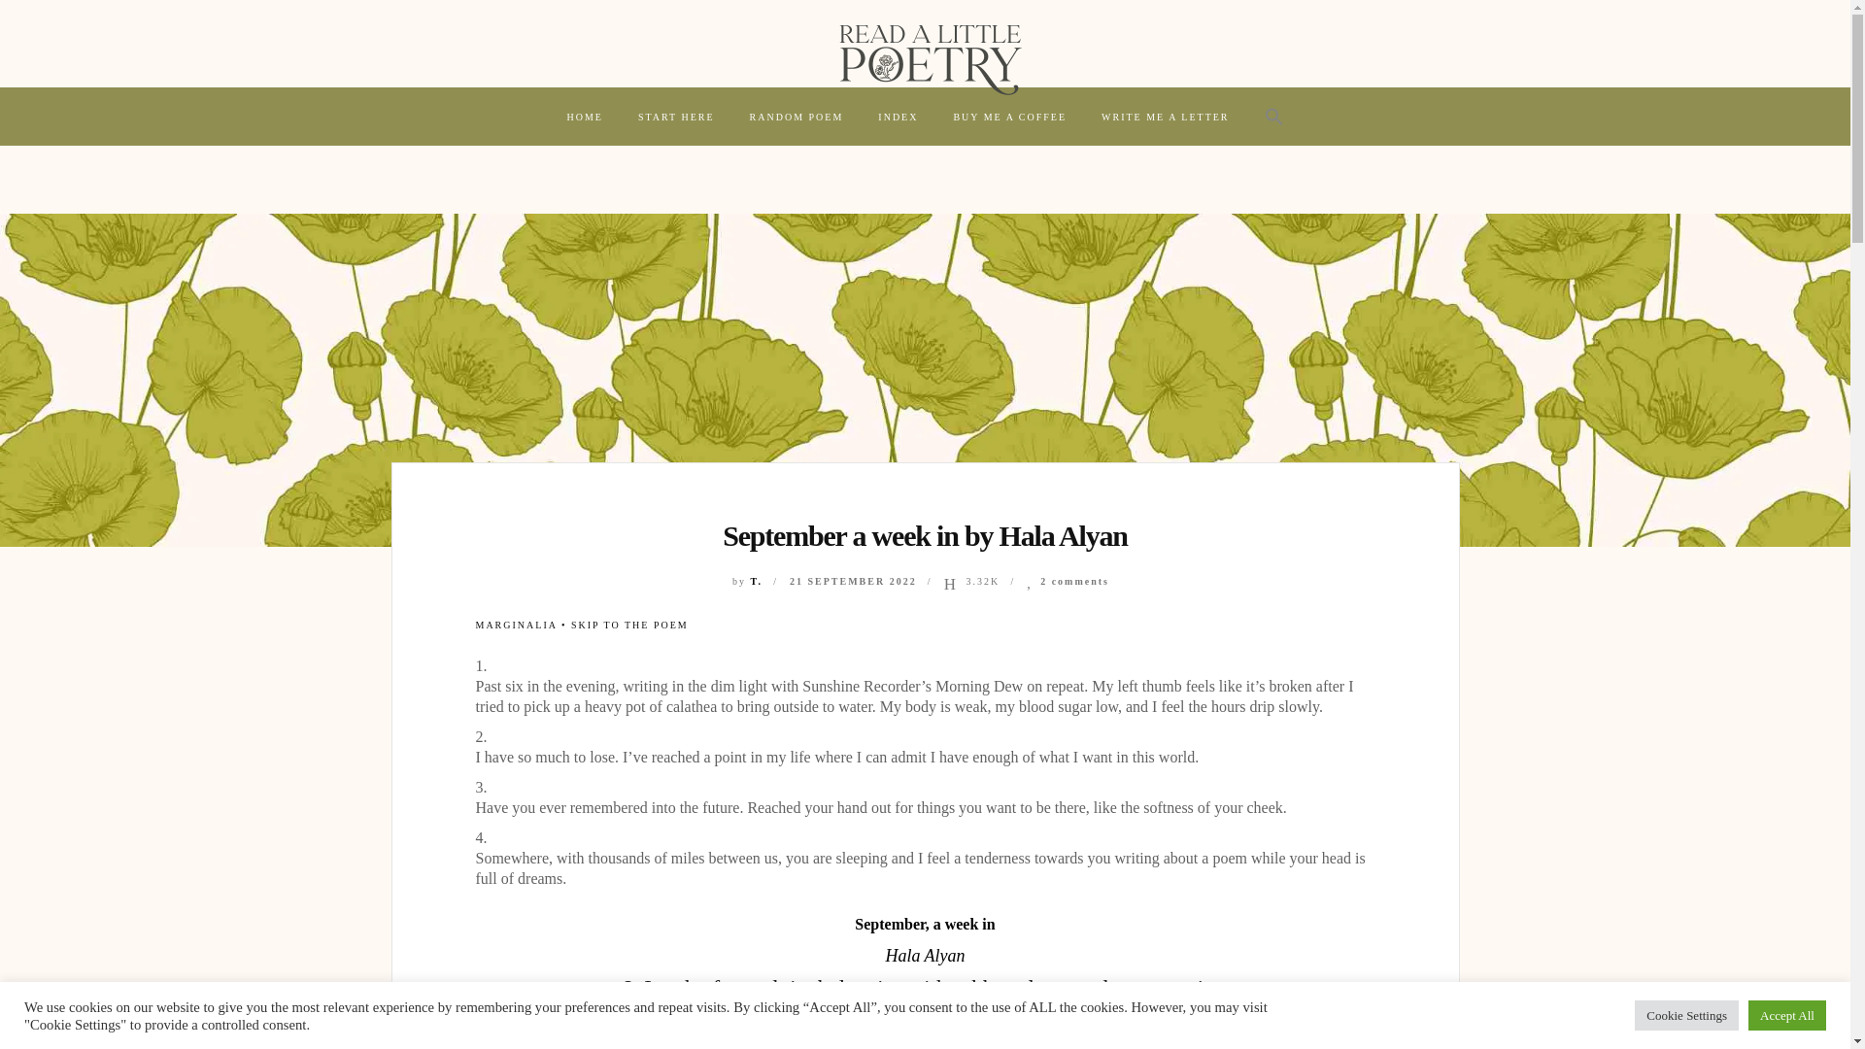 This screenshot has height=1049, width=1865. Describe the element at coordinates (583, 117) in the screenshot. I see `HOME` at that location.